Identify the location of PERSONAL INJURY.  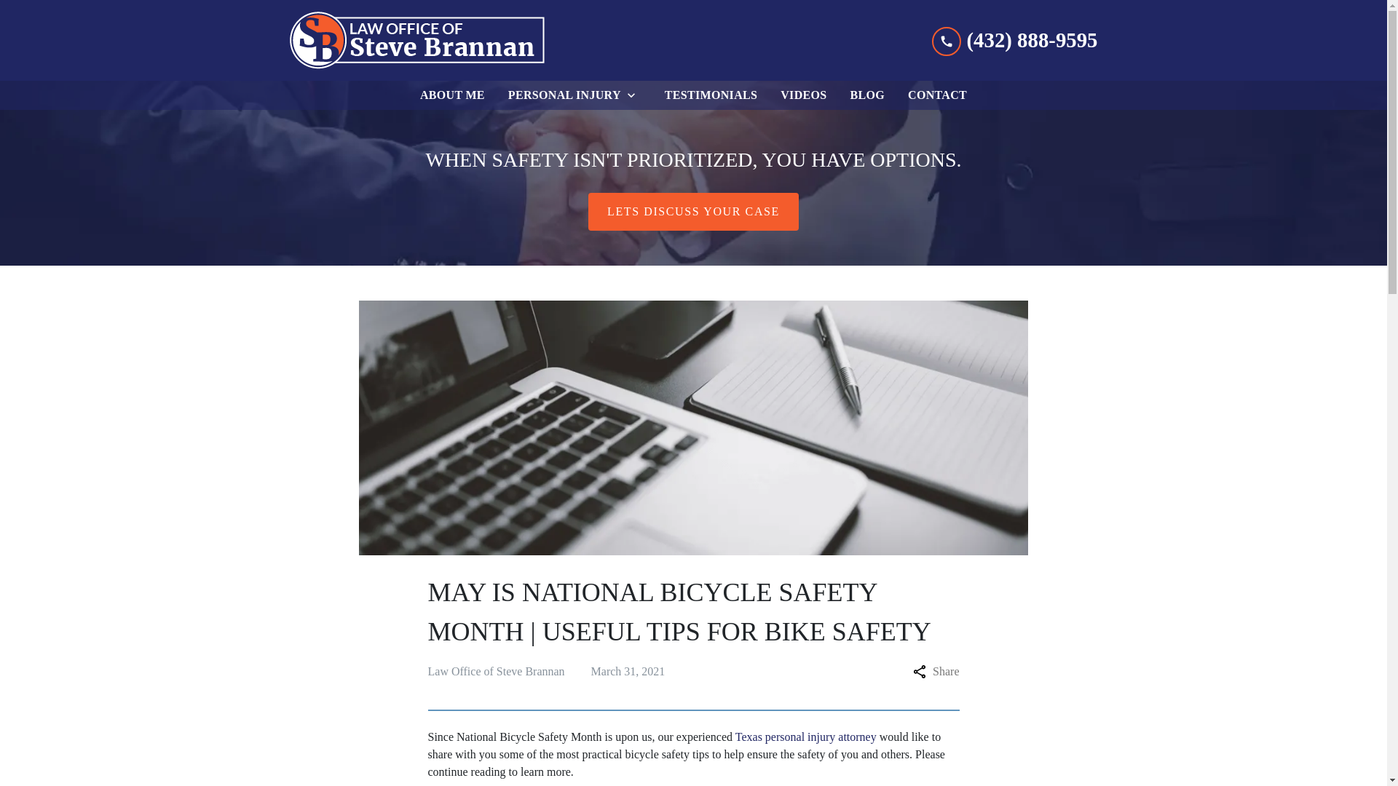
(561, 95).